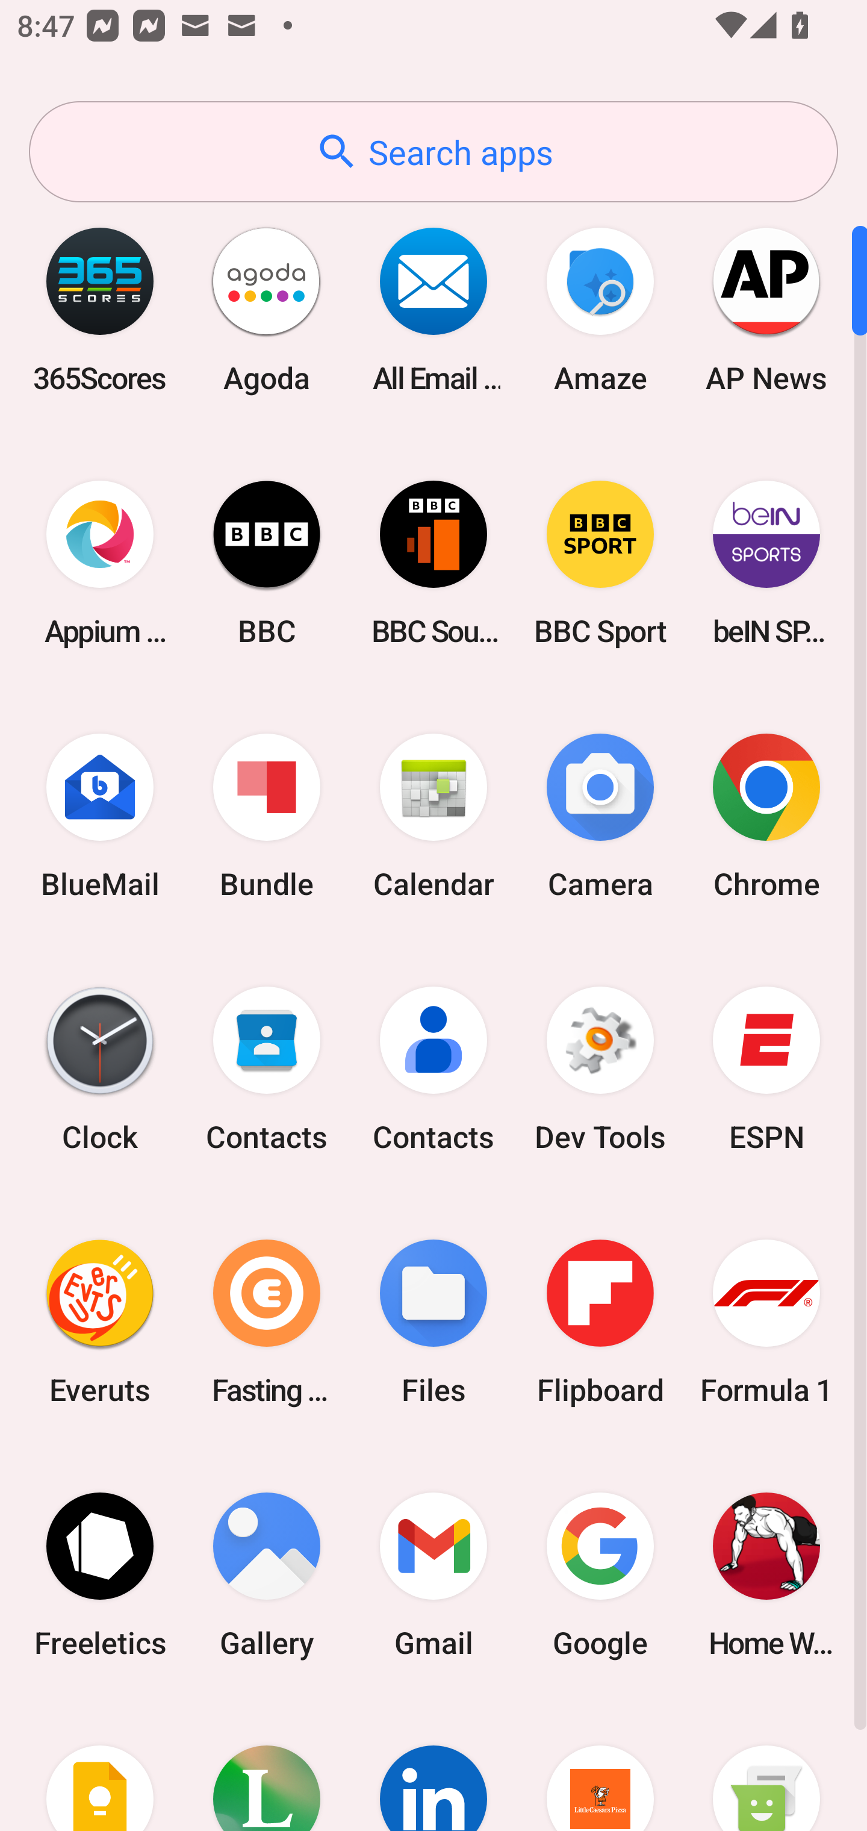  I want to click on Home Workout, so click(766, 1574).